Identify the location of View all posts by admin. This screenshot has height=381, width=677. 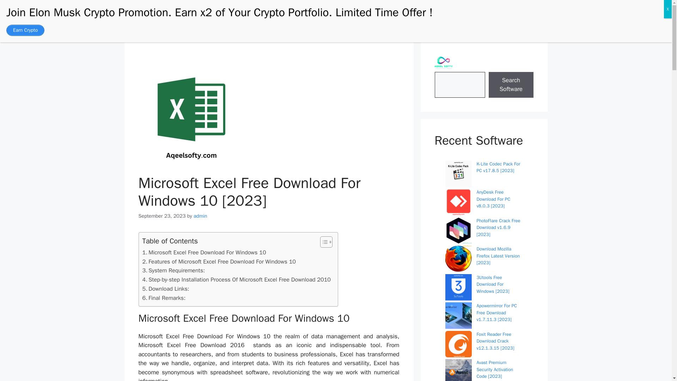
(200, 216).